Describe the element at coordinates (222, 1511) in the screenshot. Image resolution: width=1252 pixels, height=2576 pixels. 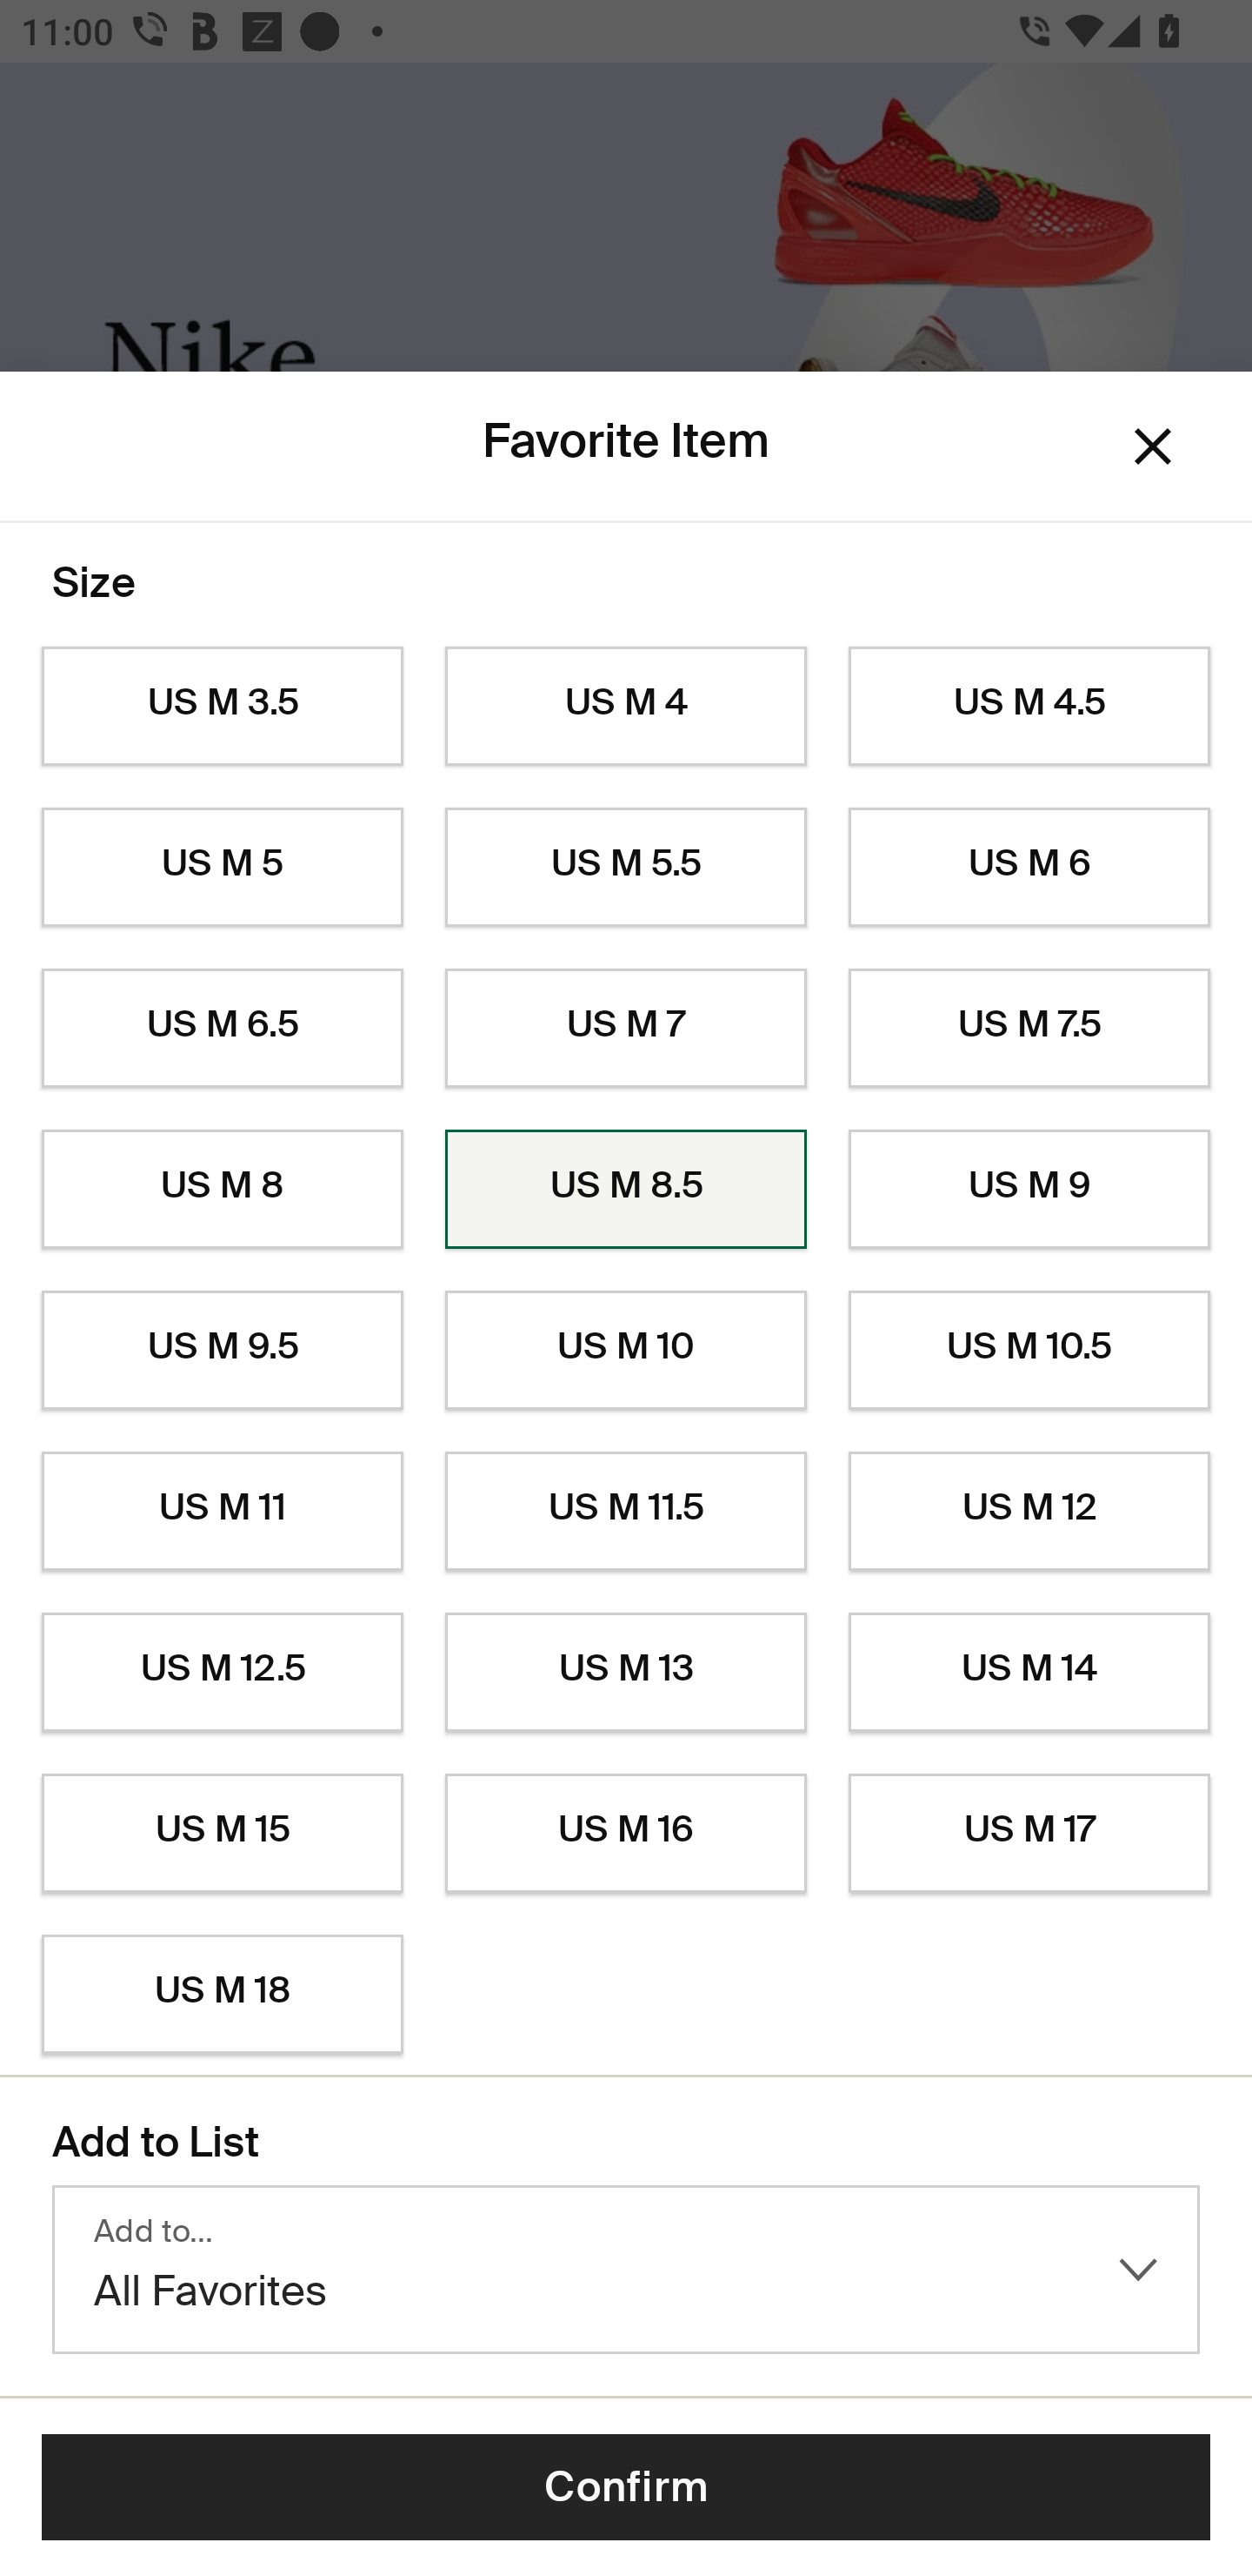
I see `US M 11` at that location.